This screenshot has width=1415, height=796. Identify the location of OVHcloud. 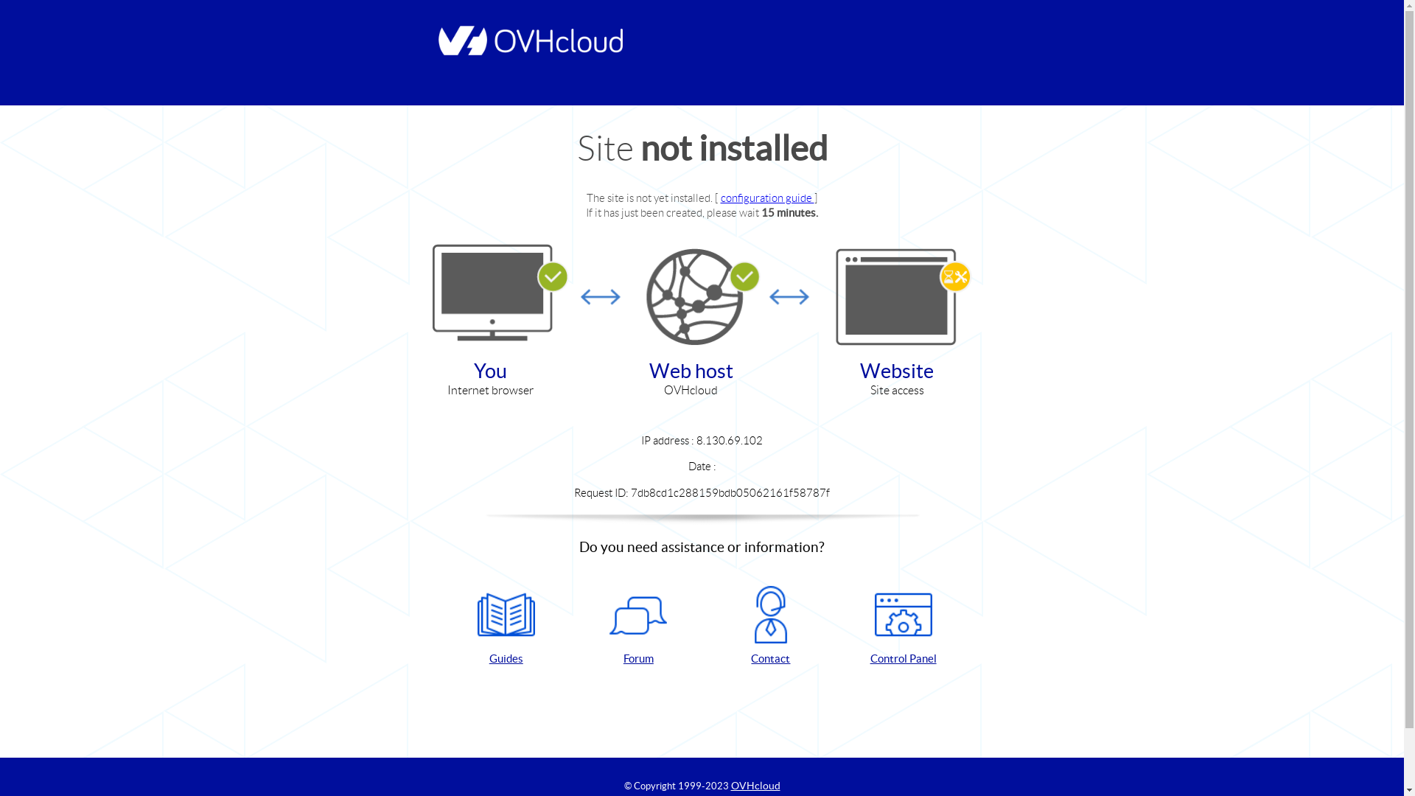
(756, 786).